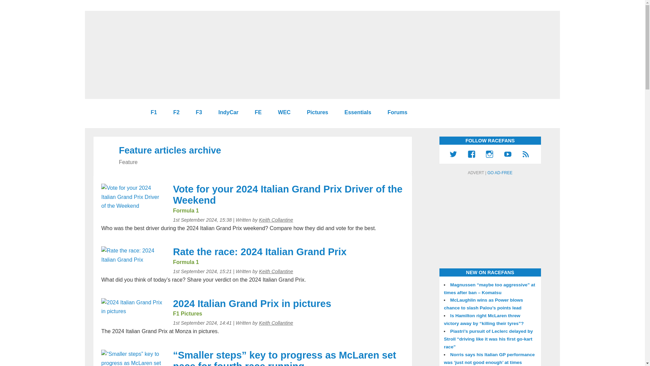 Image resolution: width=650 pixels, height=366 pixels. I want to click on Essentials, so click(355, 113).